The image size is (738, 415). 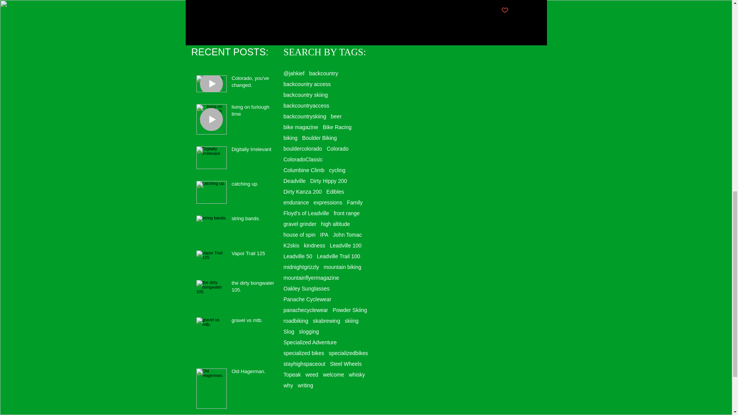 What do you see at coordinates (336, 116) in the screenshot?
I see `beer` at bounding box center [336, 116].